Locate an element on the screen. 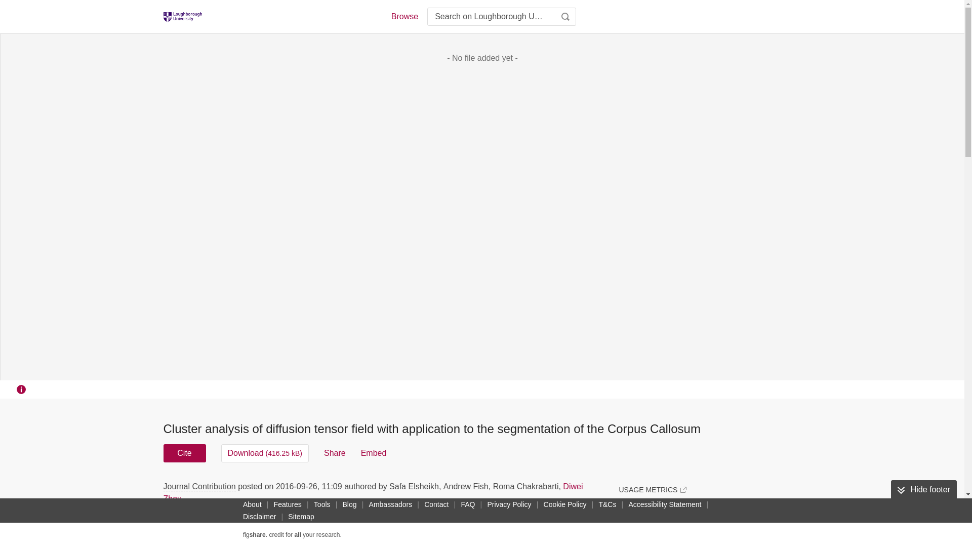 This screenshot has height=547, width=972. Share is located at coordinates (335, 453).